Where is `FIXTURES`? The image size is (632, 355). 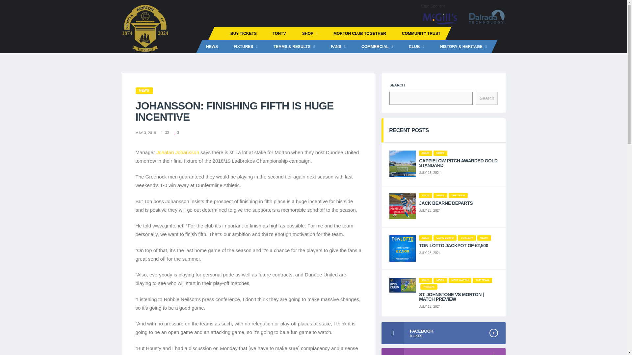
FIXTURES is located at coordinates (246, 47).